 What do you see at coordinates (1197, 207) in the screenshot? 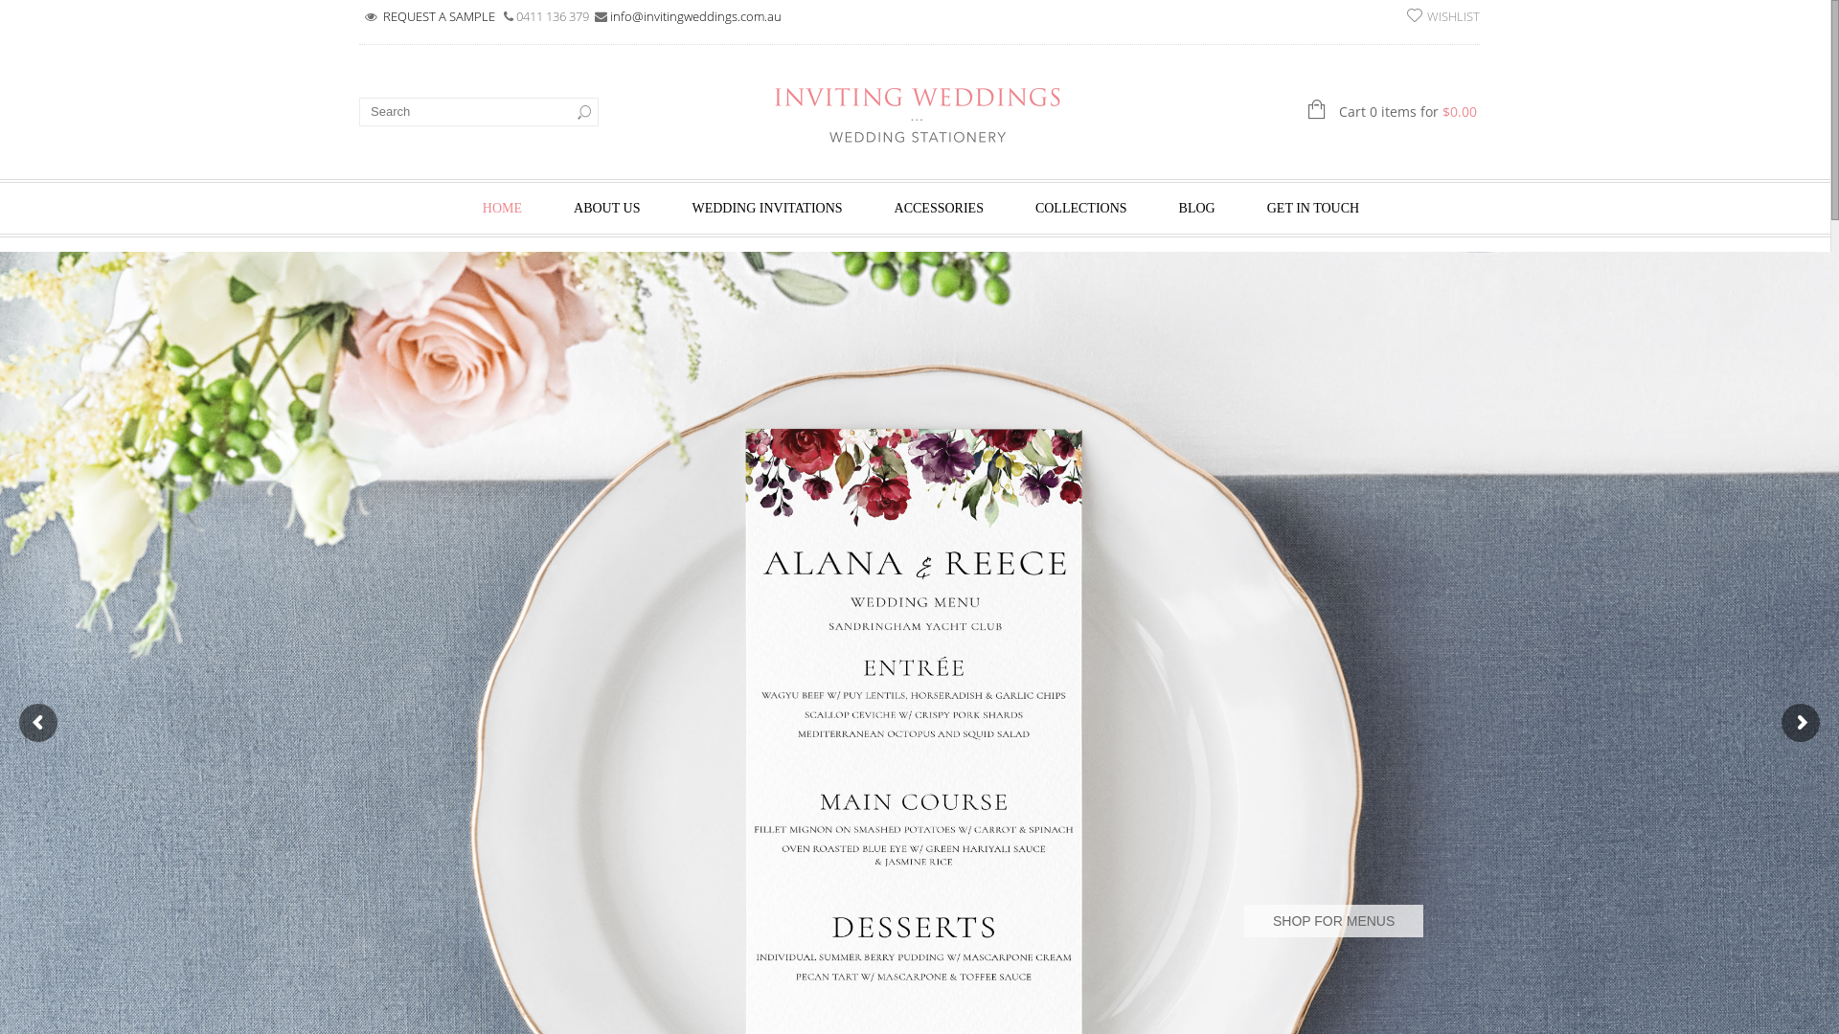
I see `BLOG` at bounding box center [1197, 207].